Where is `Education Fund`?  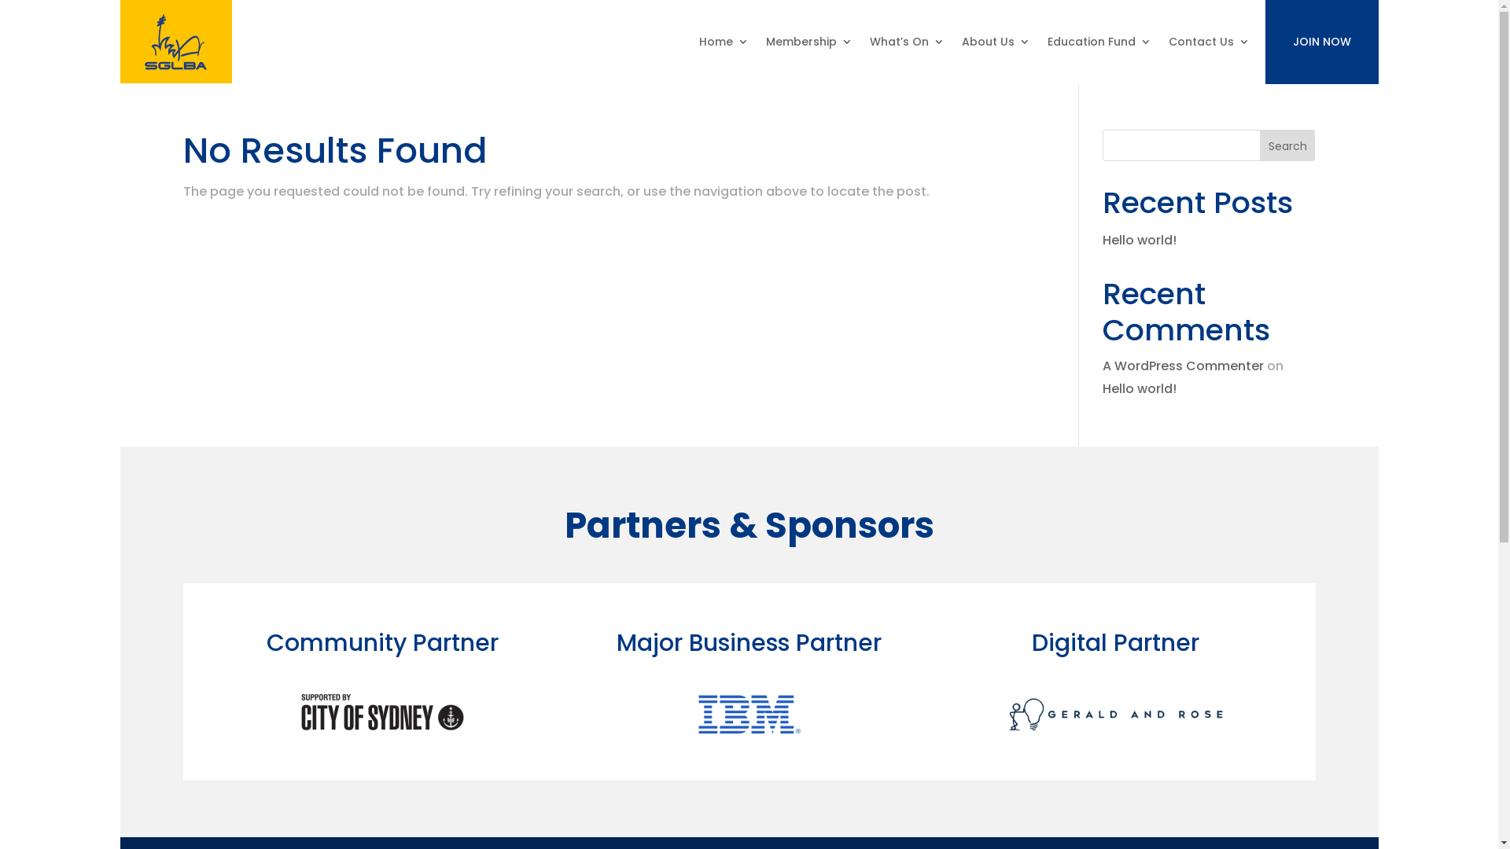
Education Fund is located at coordinates (1099, 42).